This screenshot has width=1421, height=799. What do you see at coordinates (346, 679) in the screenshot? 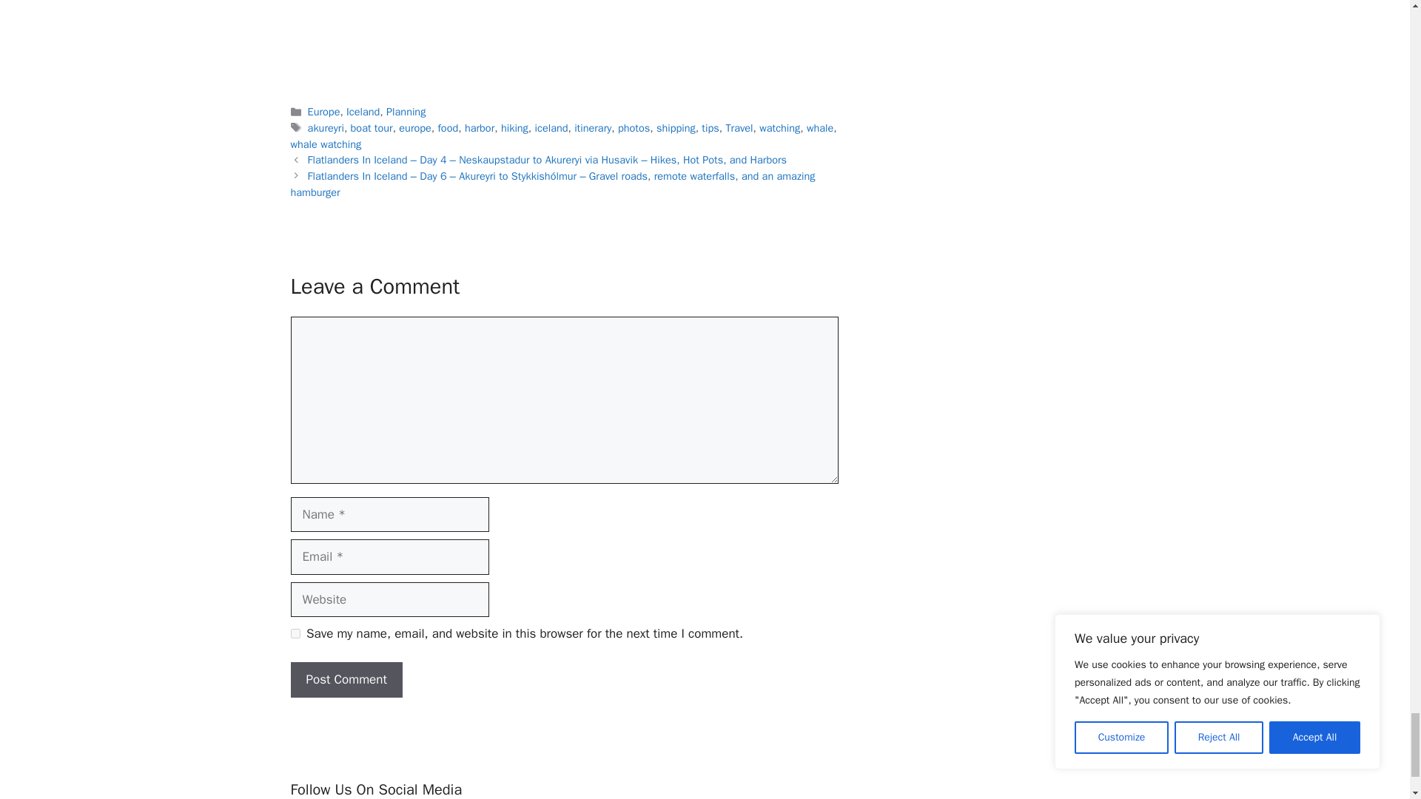
I see `Post Comment` at bounding box center [346, 679].